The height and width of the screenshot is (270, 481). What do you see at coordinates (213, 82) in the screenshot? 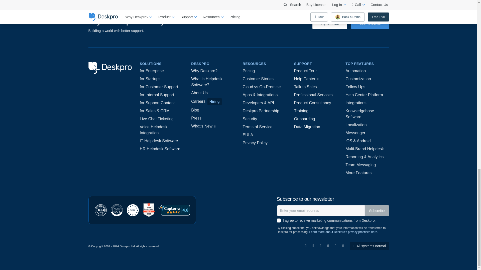
I see `What is Helpdesk Software?` at bounding box center [213, 82].